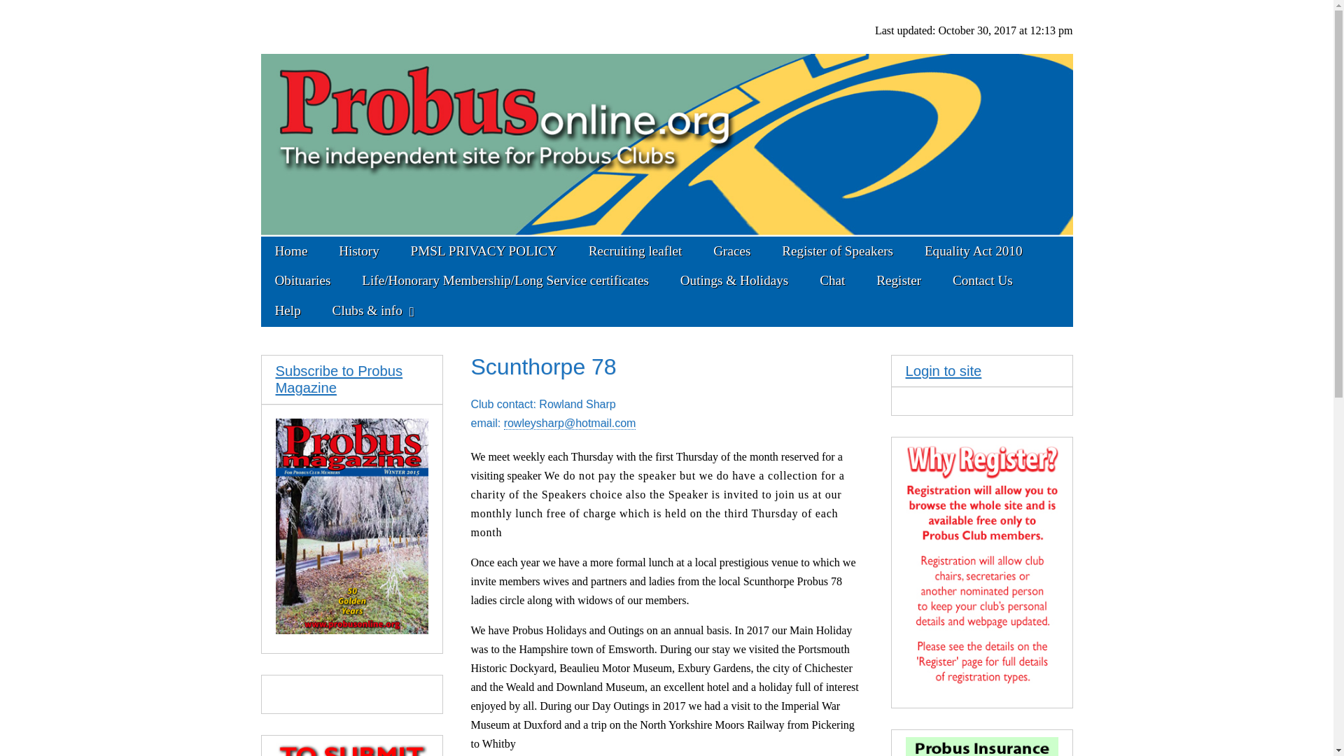  What do you see at coordinates (636, 251) in the screenshot?
I see `Recruiting leaflet` at bounding box center [636, 251].